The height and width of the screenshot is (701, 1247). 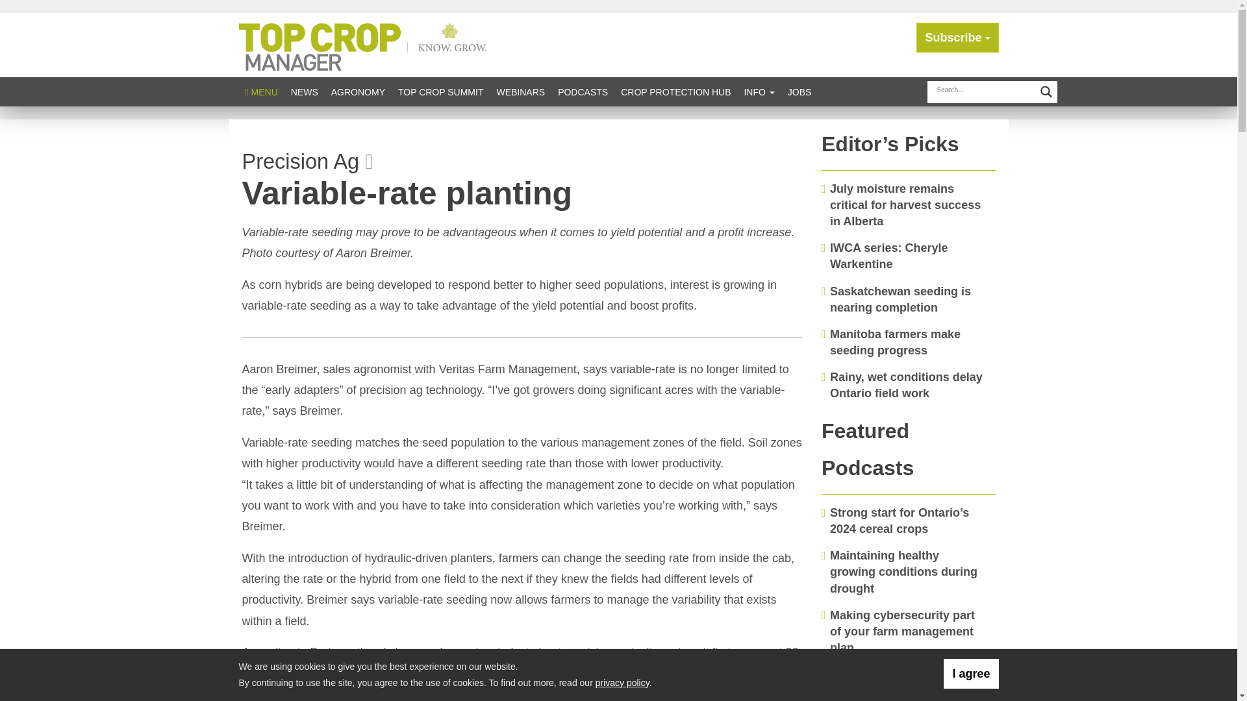 What do you see at coordinates (304, 92) in the screenshot?
I see `NEWS` at bounding box center [304, 92].